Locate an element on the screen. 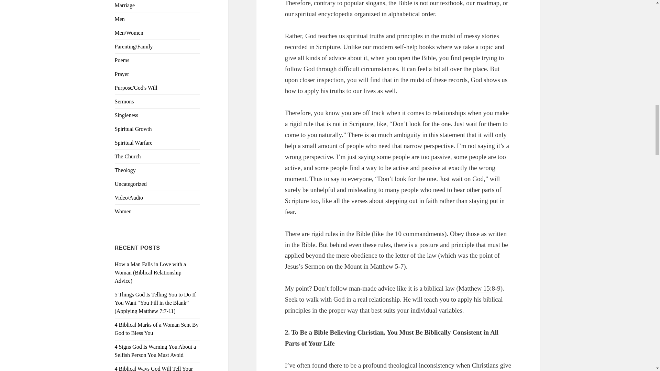 This screenshot has width=660, height=371. Men is located at coordinates (120, 19).